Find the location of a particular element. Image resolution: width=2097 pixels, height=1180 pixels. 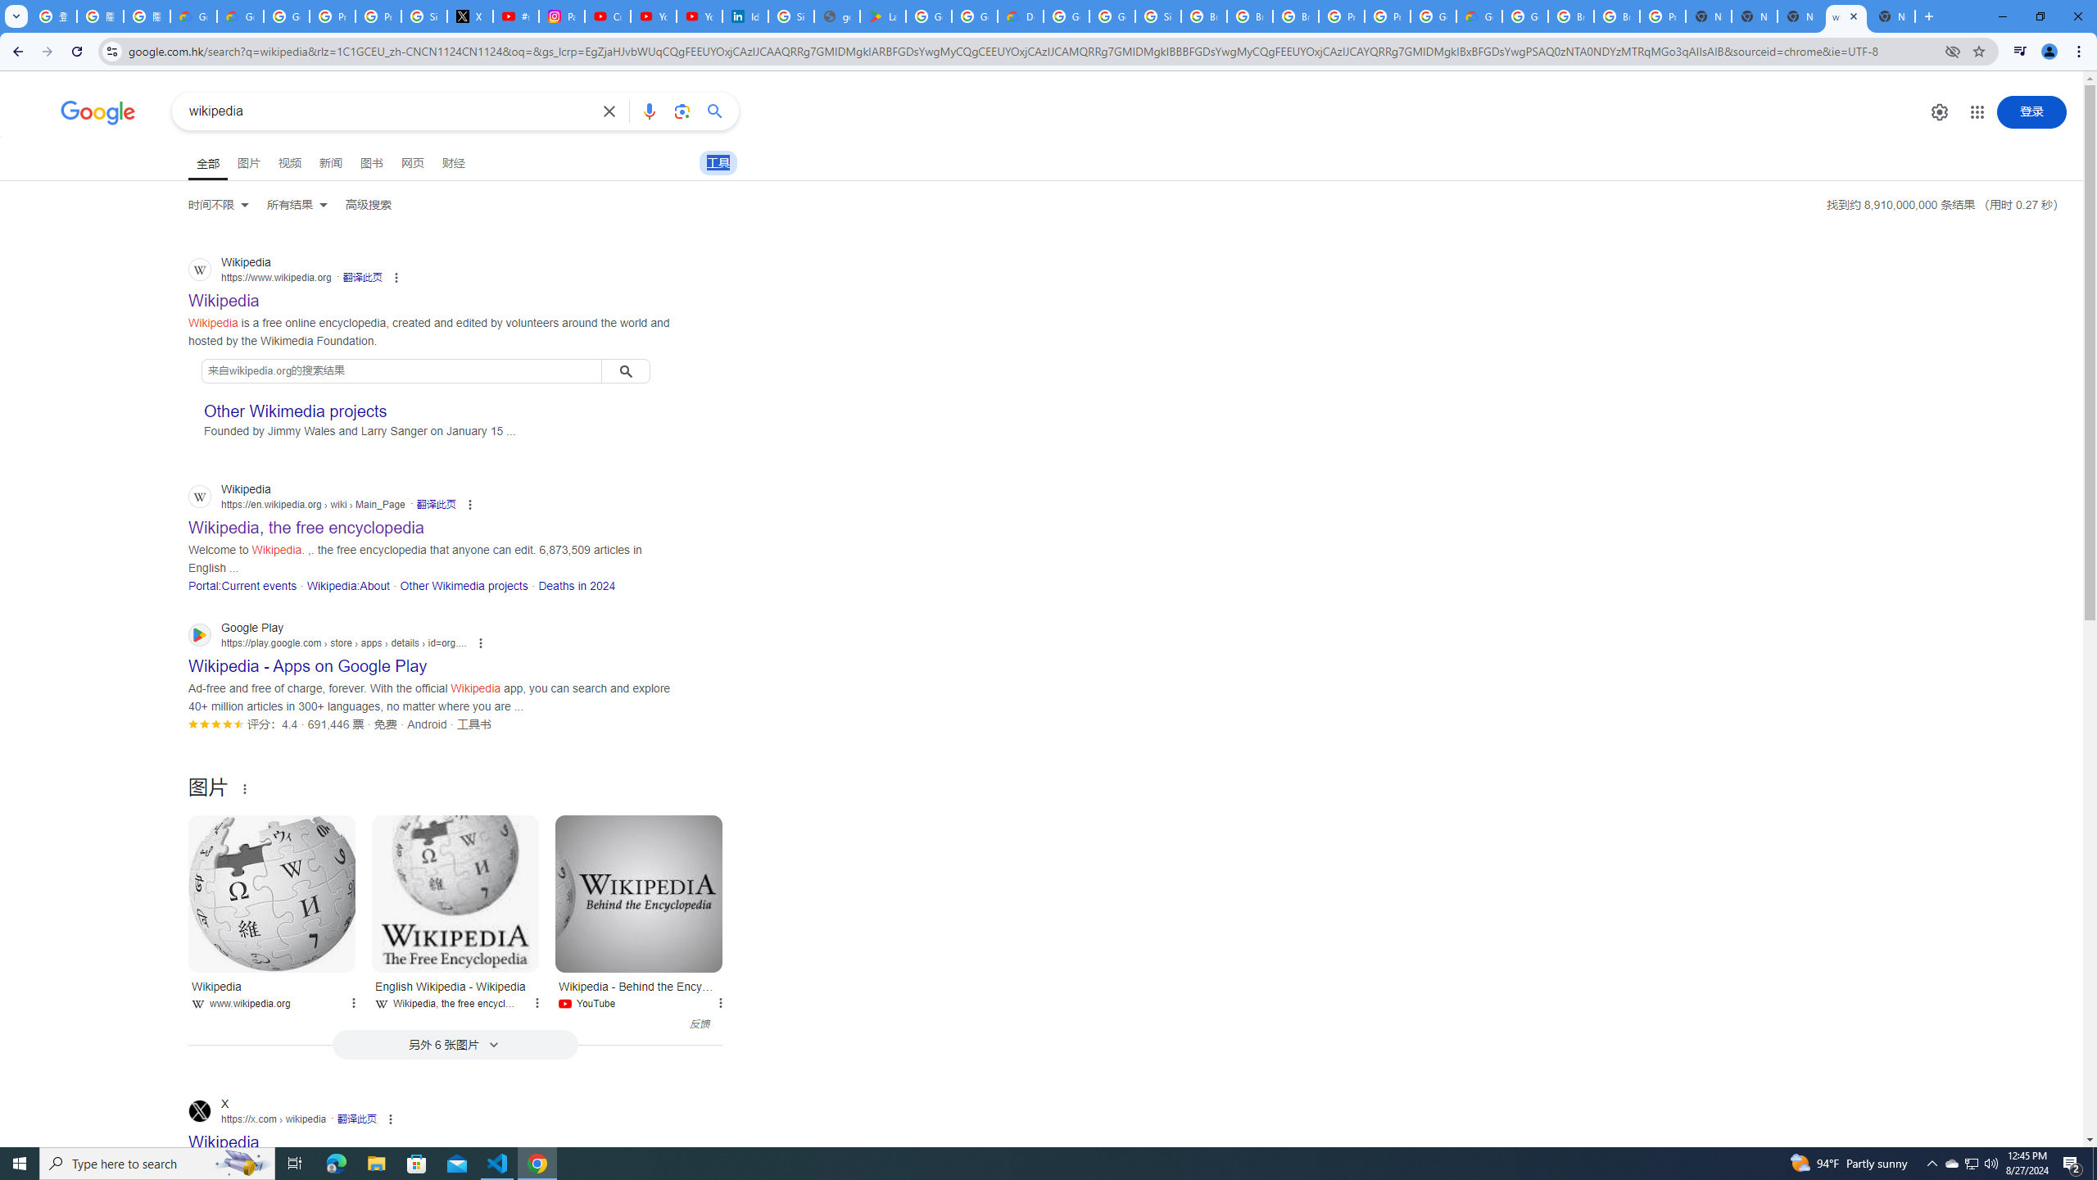

Last Shelter: Survival - Apps on Google Play is located at coordinates (883, 16).